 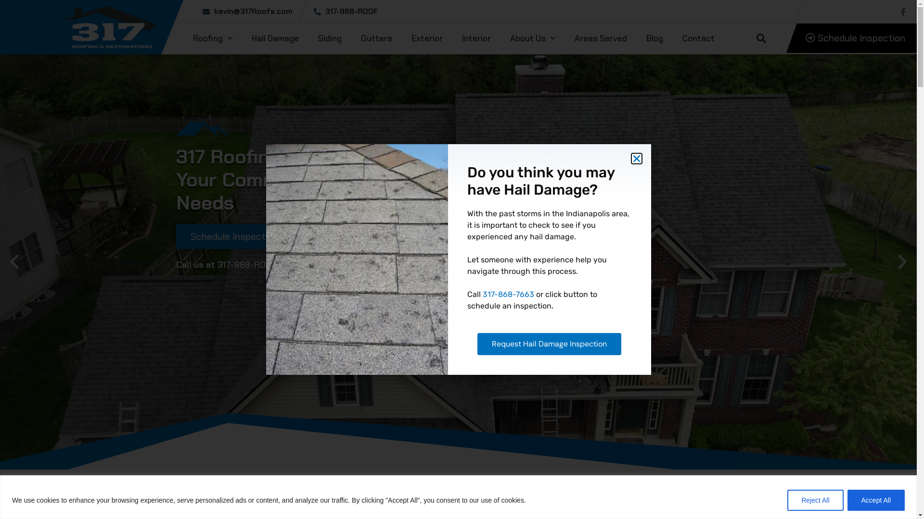 What do you see at coordinates (852, 38) in the screenshot?
I see `Schedule Inspection` at bounding box center [852, 38].